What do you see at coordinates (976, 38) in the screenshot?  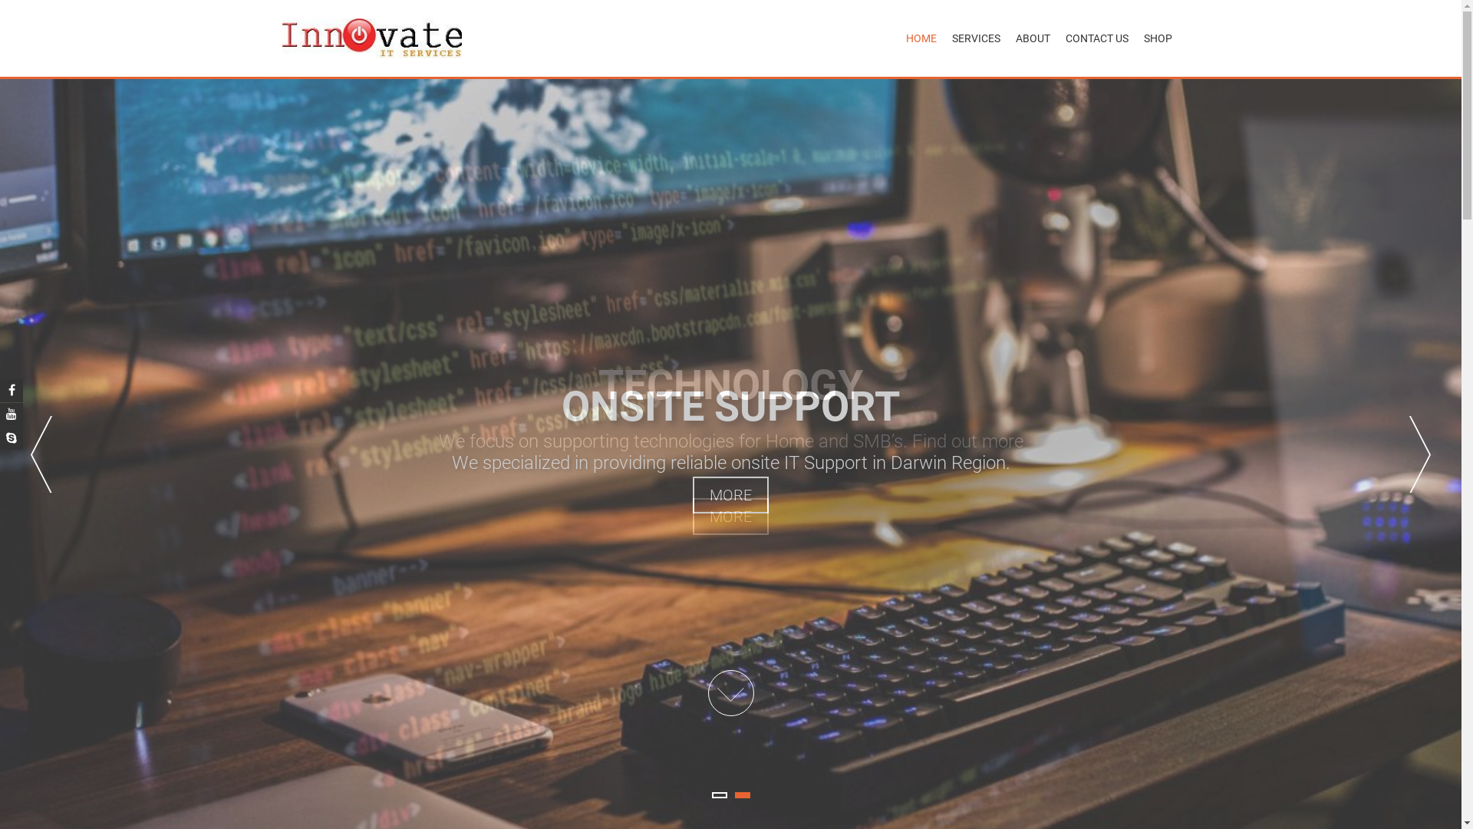 I see `SERVICES` at bounding box center [976, 38].